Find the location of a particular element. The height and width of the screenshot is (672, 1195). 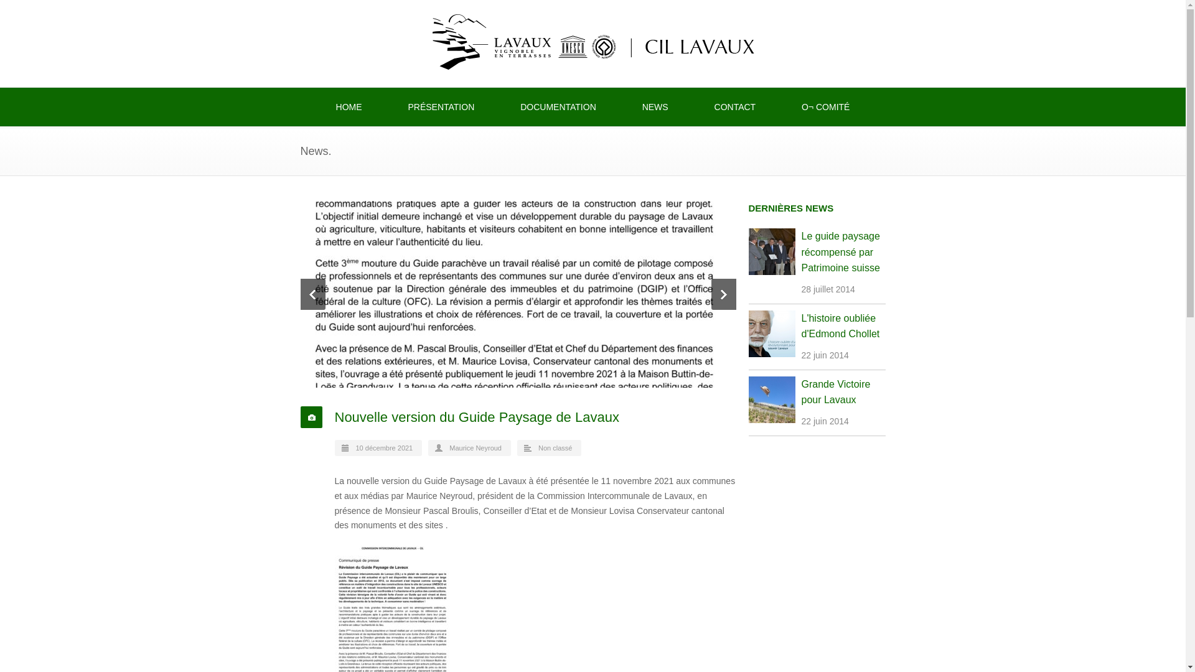

Maurice Neyroud is located at coordinates (476, 448).